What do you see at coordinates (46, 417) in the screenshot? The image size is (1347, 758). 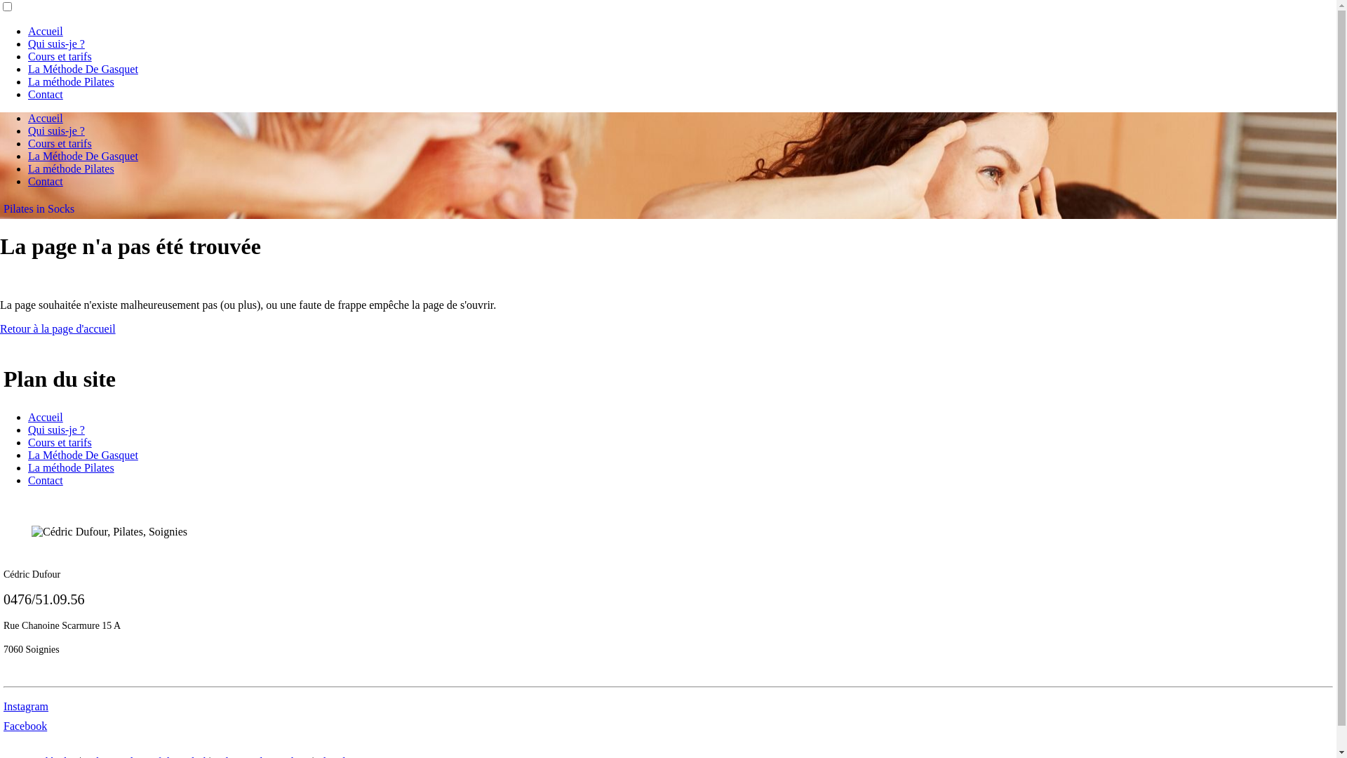 I see `Accueil` at bounding box center [46, 417].